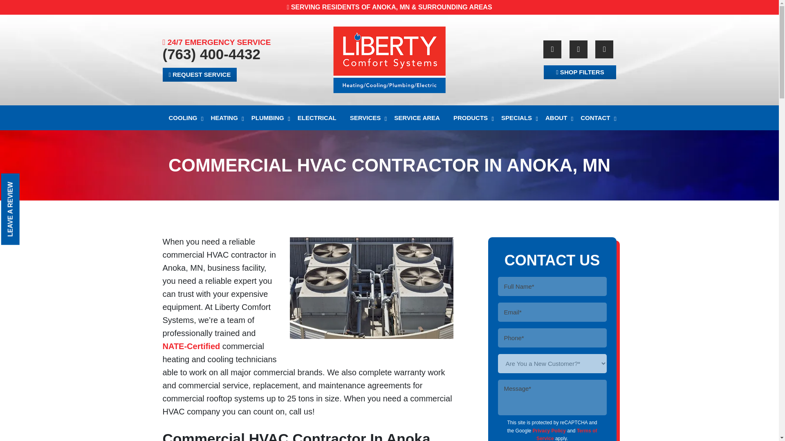 The height and width of the screenshot is (441, 785). What do you see at coordinates (183, 118) in the screenshot?
I see `COOLING` at bounding box center [183, 118].